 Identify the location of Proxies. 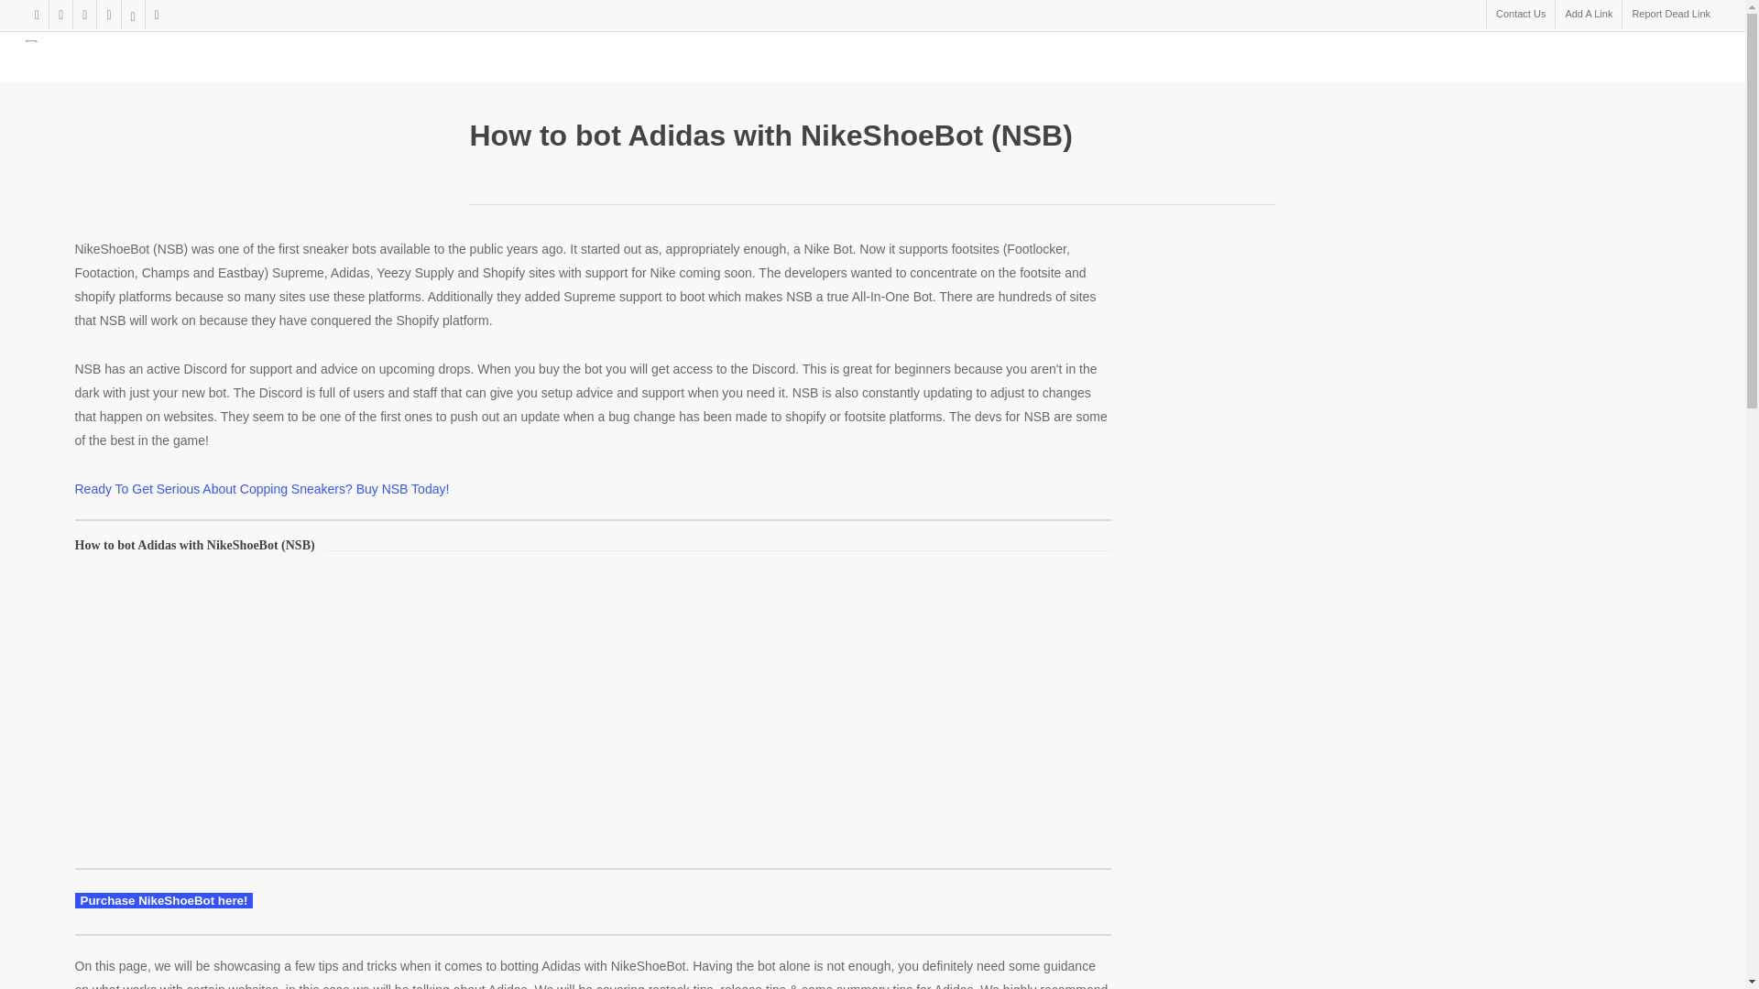
(1060, 40).